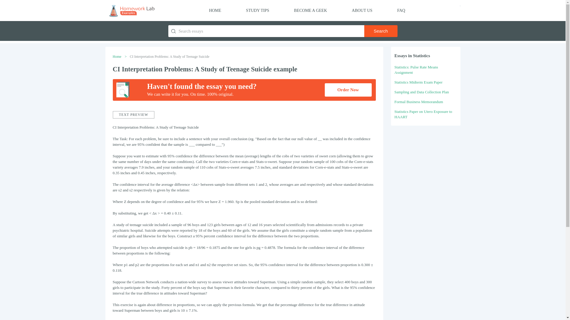 Image resolution: width=570 pixels, height=320 pixels. Describe the element at coordinates (310, 11) in the screenshot. I see `BECOME A GEEK` at that location.